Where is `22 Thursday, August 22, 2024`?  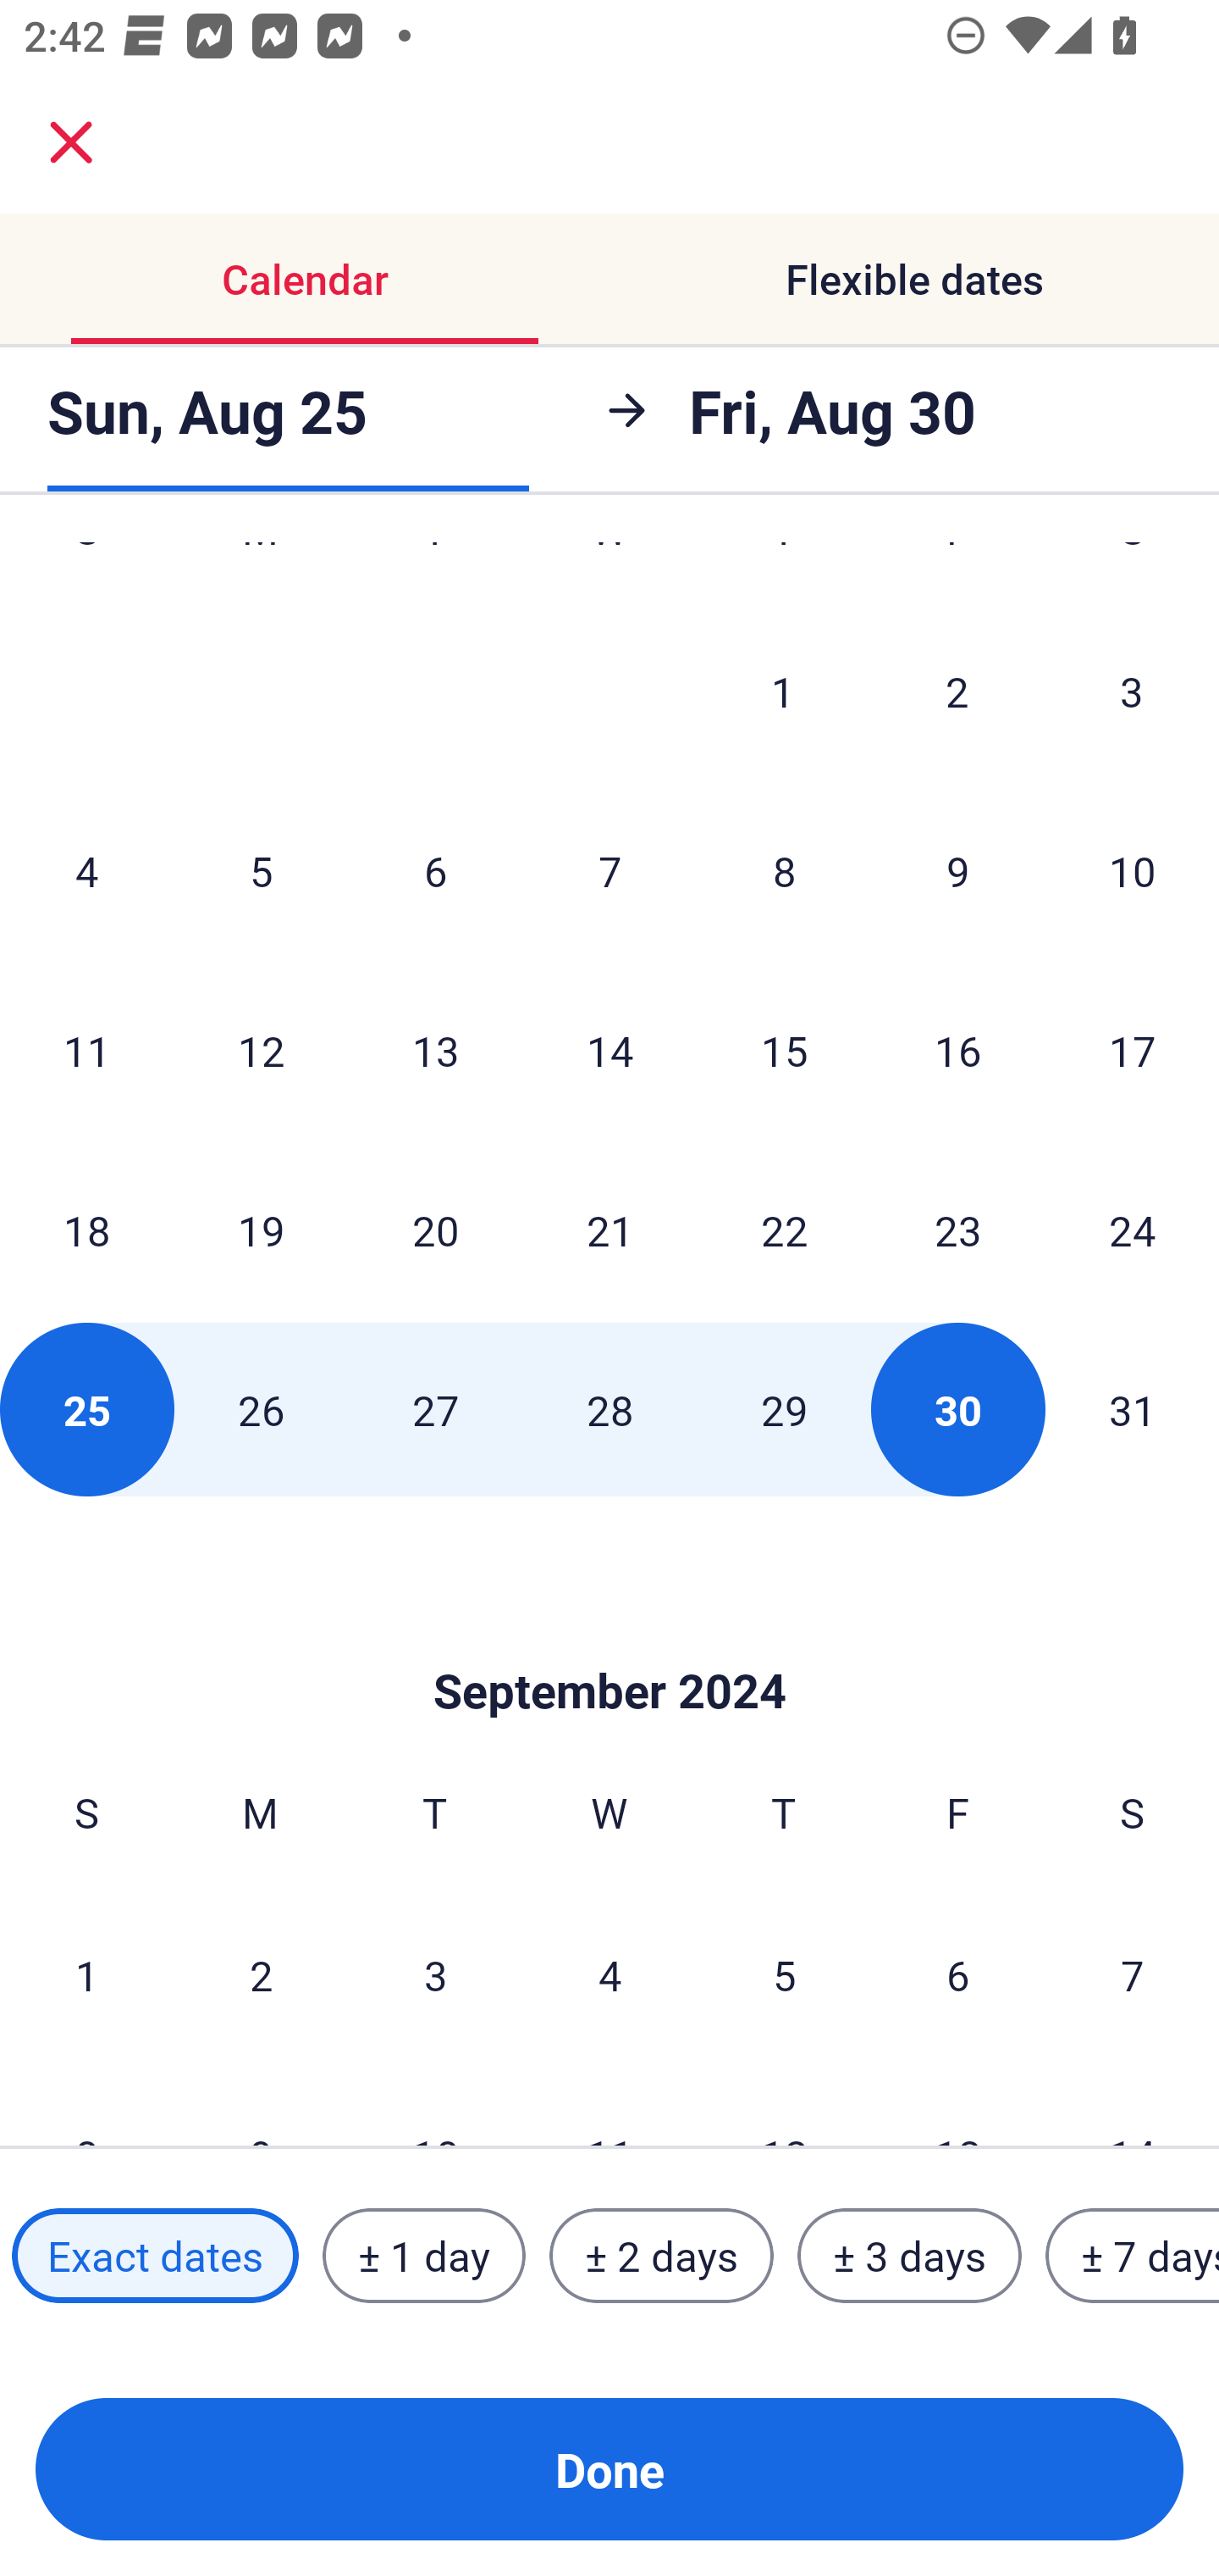
22 Thursday, August 22, 2024 is located at coordinates (784, 1230).